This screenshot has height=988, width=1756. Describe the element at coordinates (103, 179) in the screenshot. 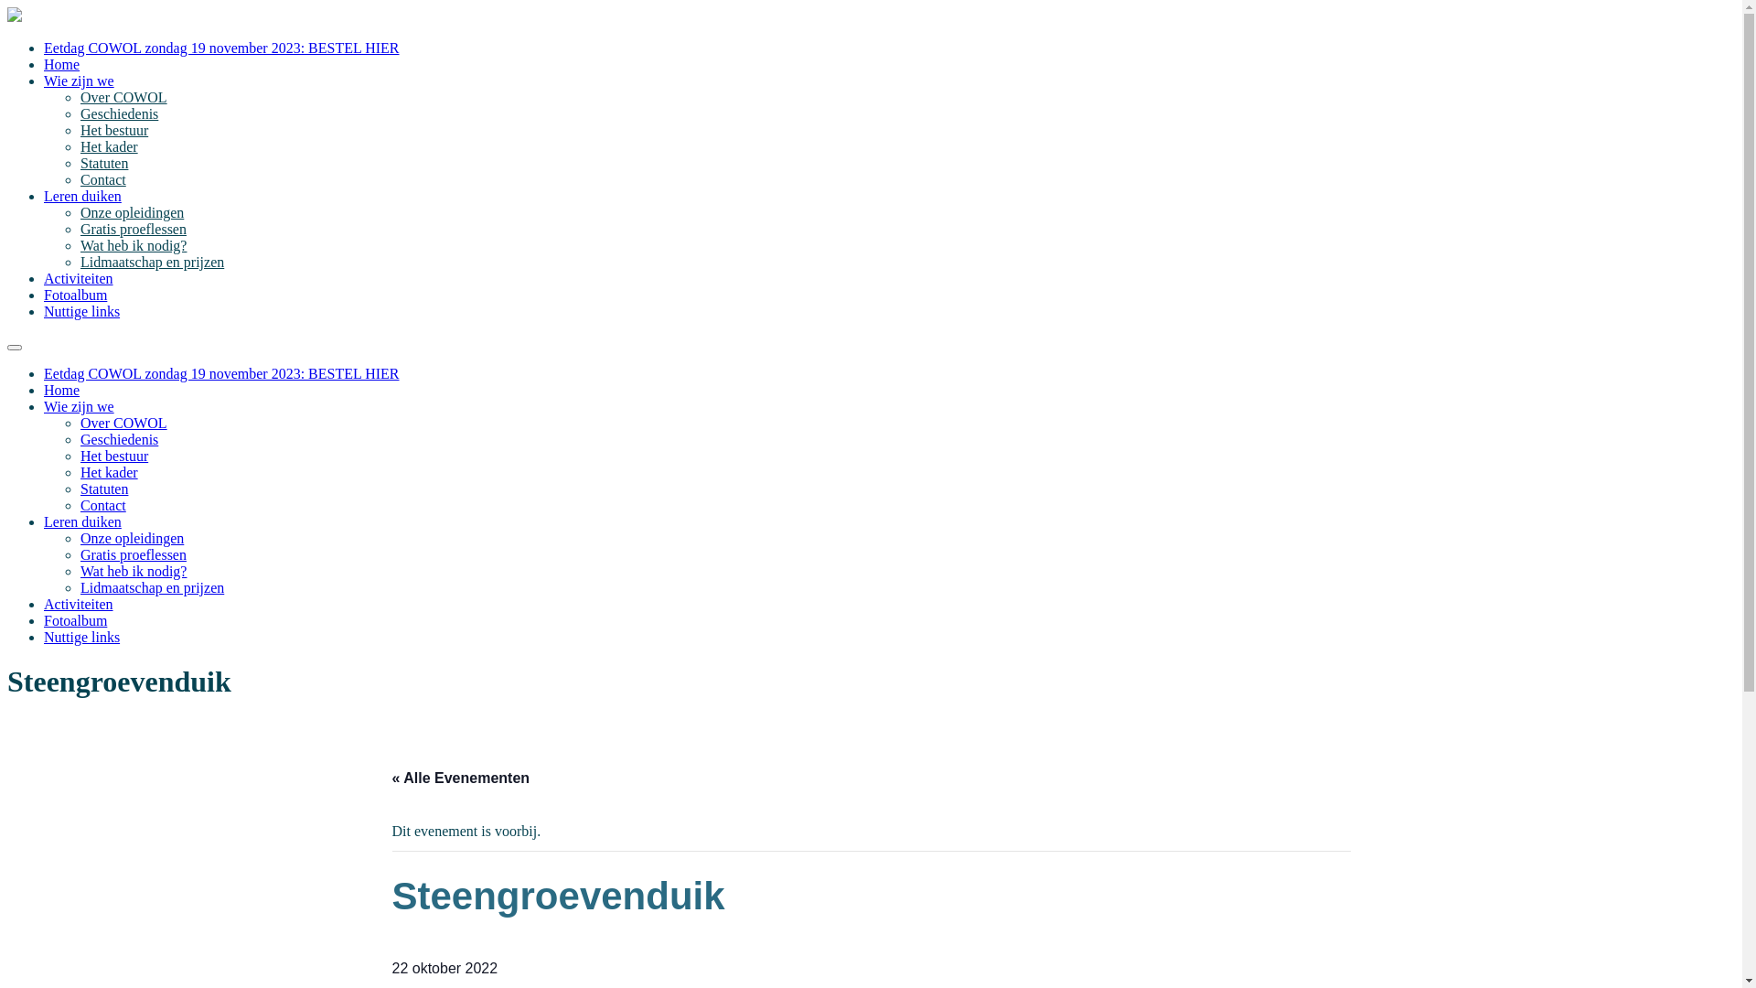

I see `Contact` at that location.